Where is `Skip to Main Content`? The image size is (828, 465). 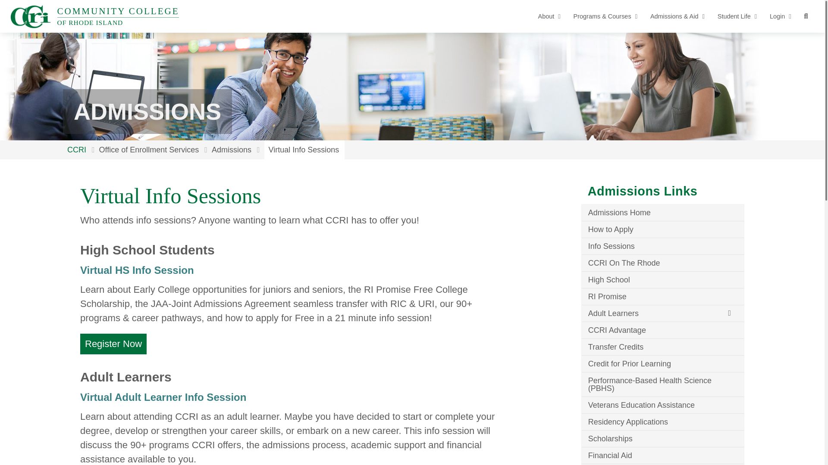
Skip to Main Content is located at coordinates (6, 6).